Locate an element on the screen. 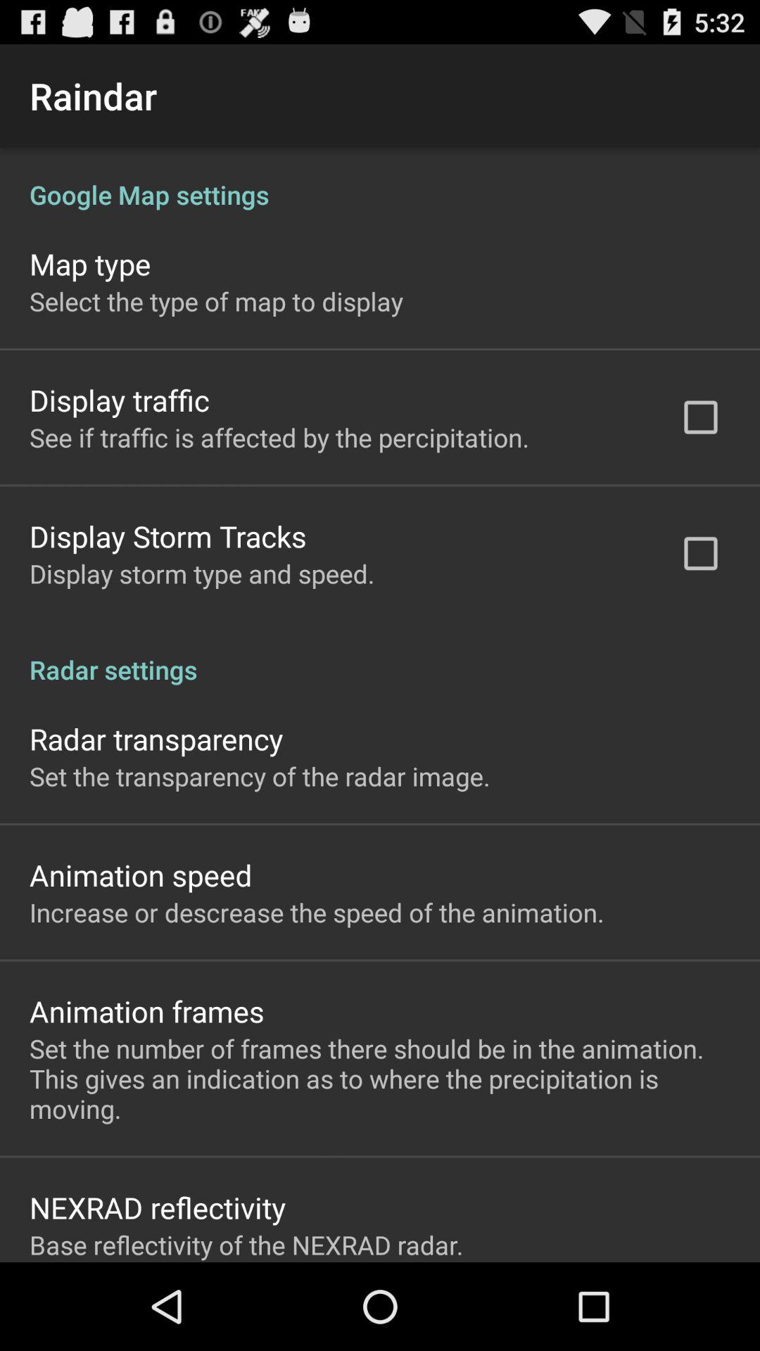 The height and width of the screenshot is (1351, 760). open the base reflectivity of is located at coordinates (246, 1244).